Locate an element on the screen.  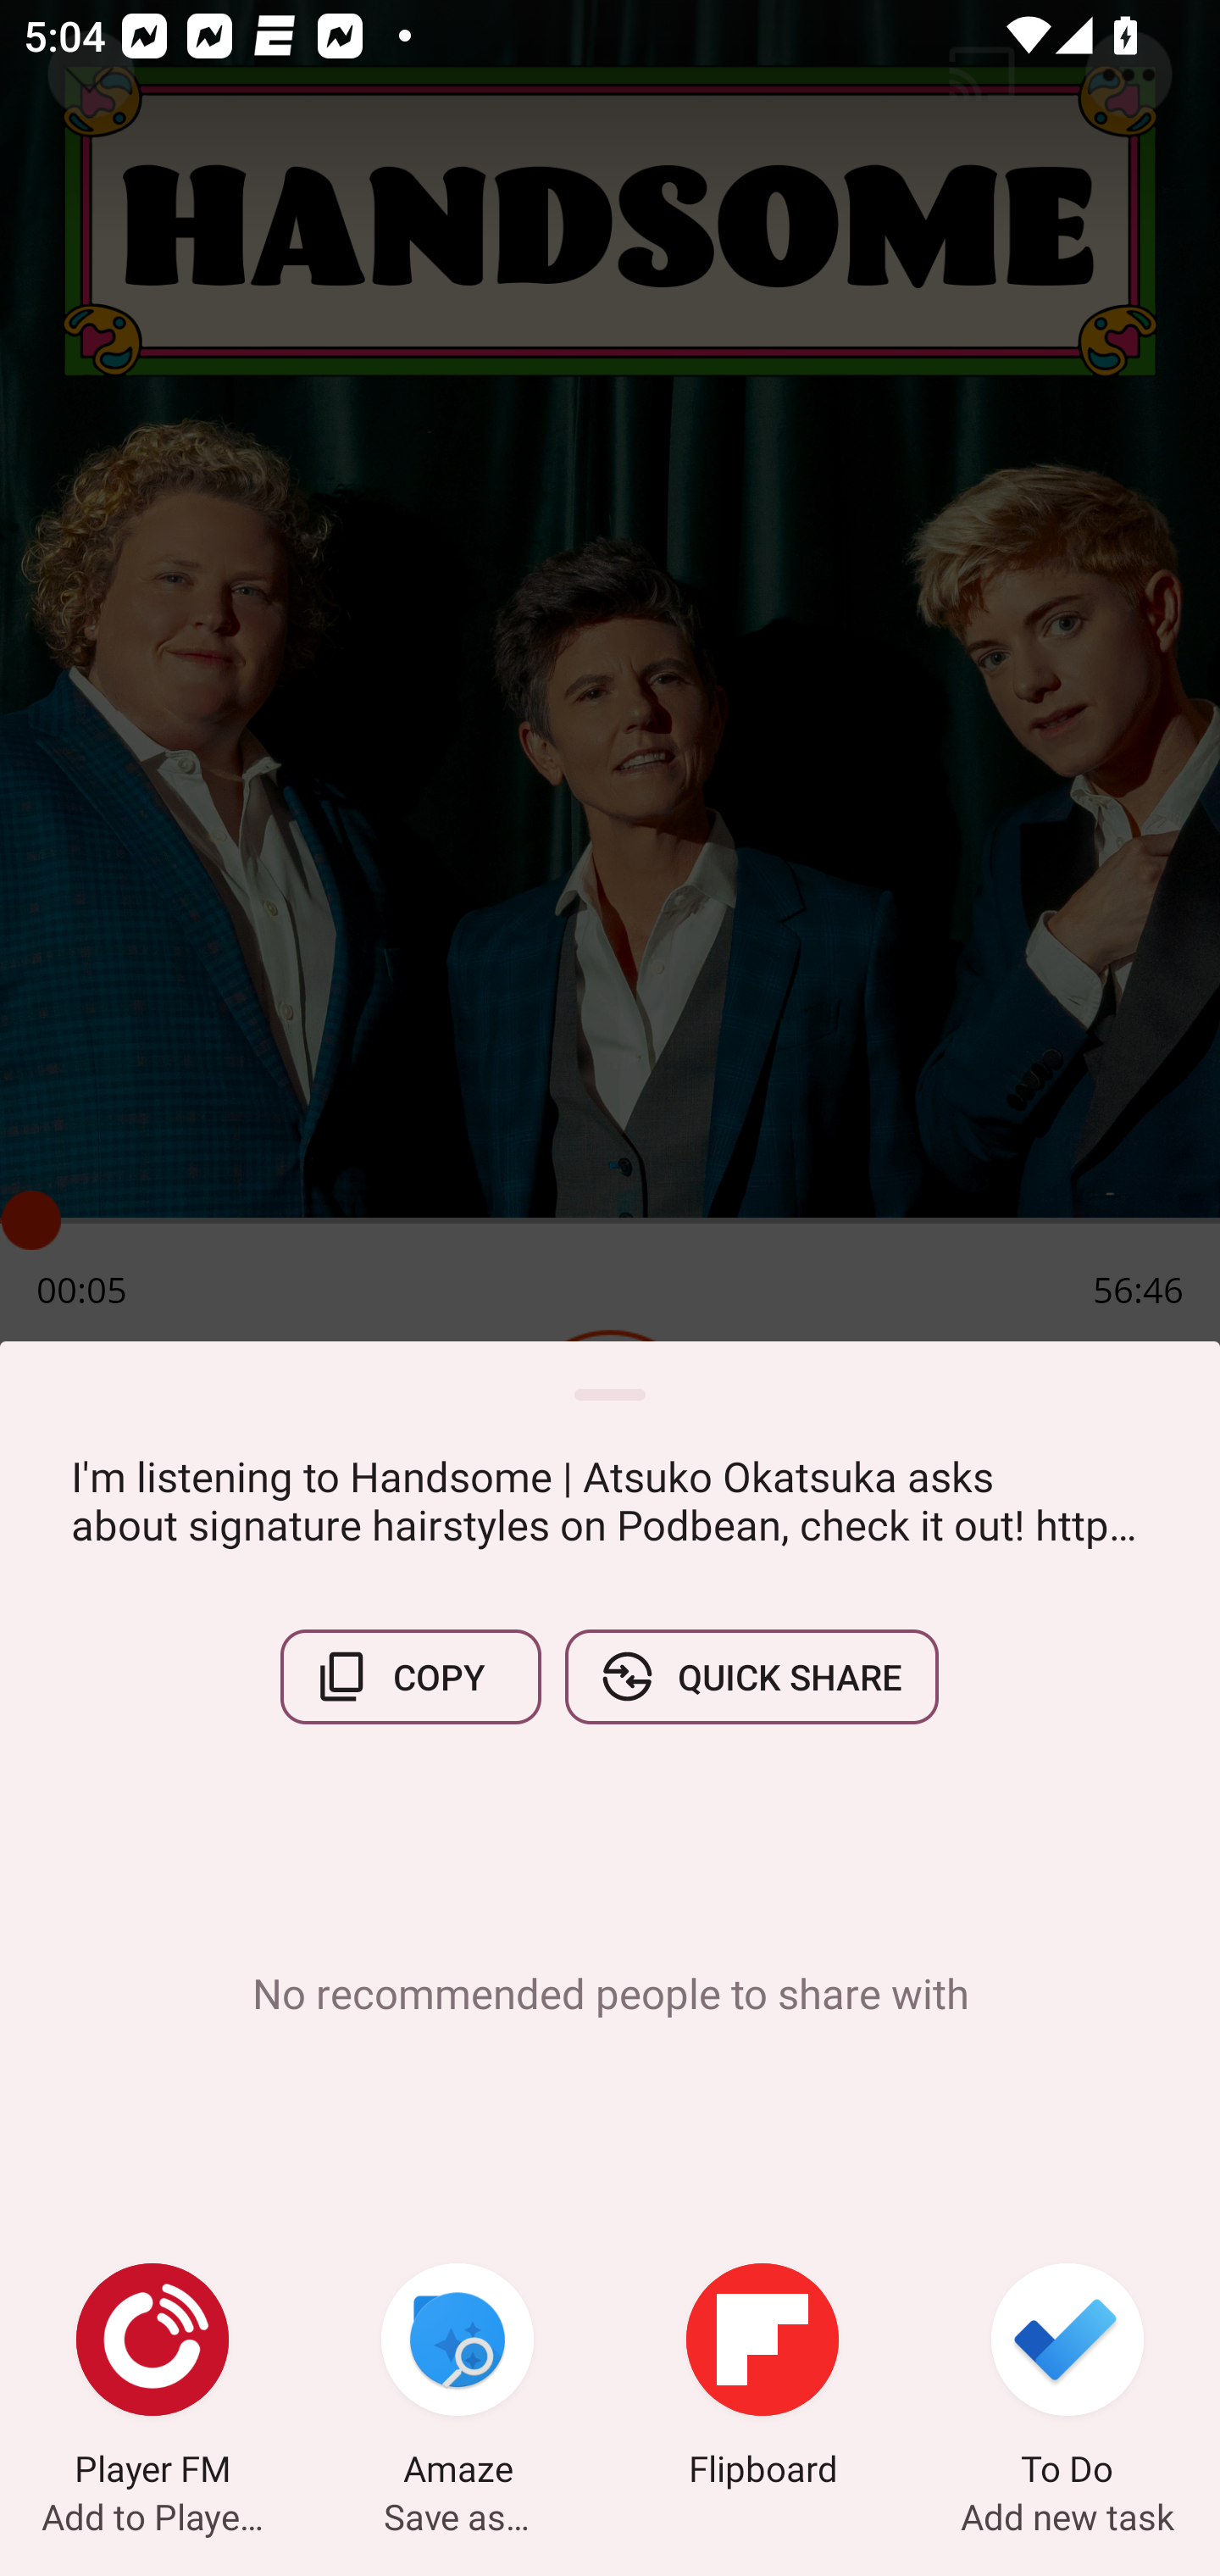
Player FM Add to Player FM is located at coordinates (152, 2379).